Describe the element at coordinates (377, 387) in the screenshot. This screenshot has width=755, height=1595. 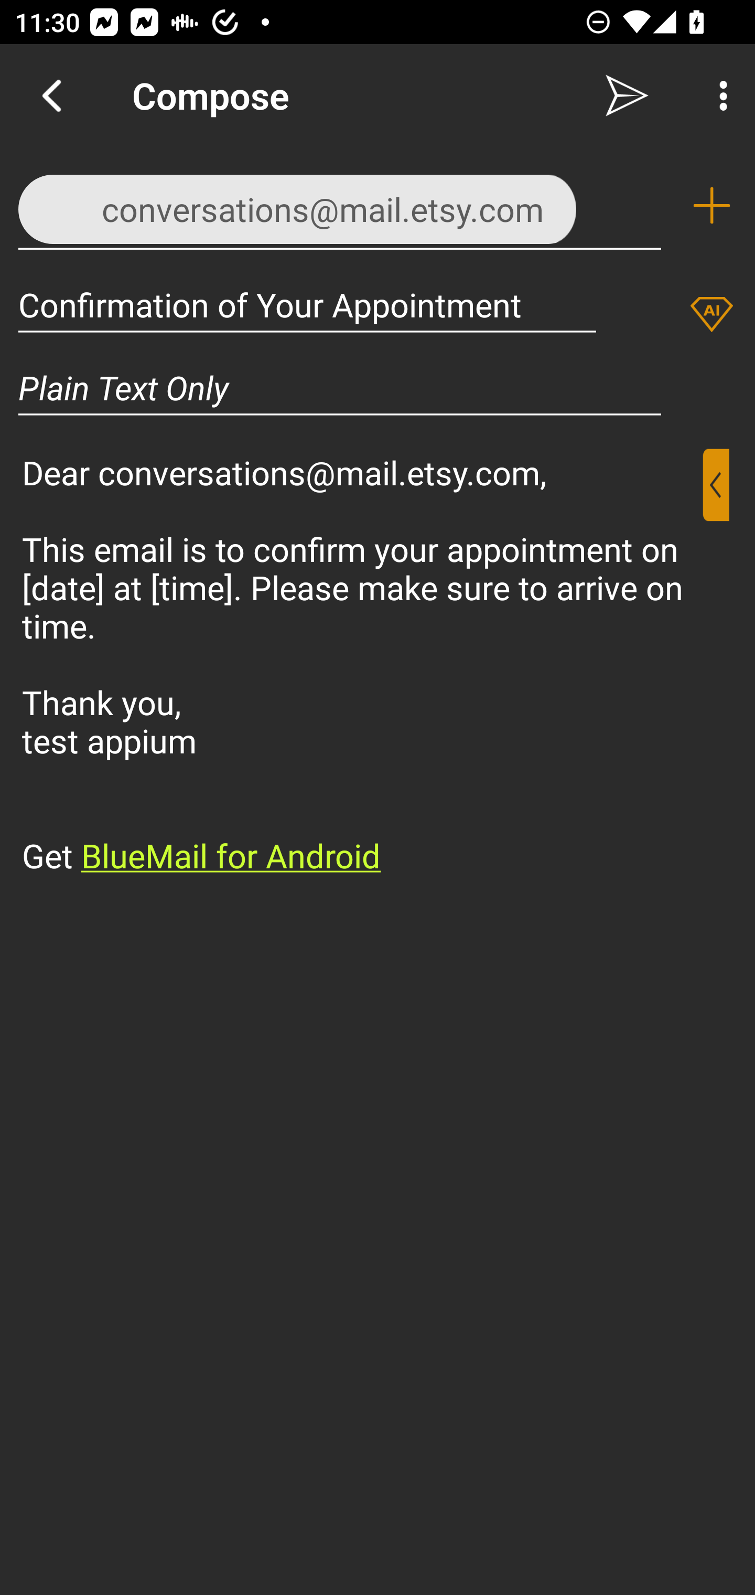
I see `Plain Text Only` at that location.